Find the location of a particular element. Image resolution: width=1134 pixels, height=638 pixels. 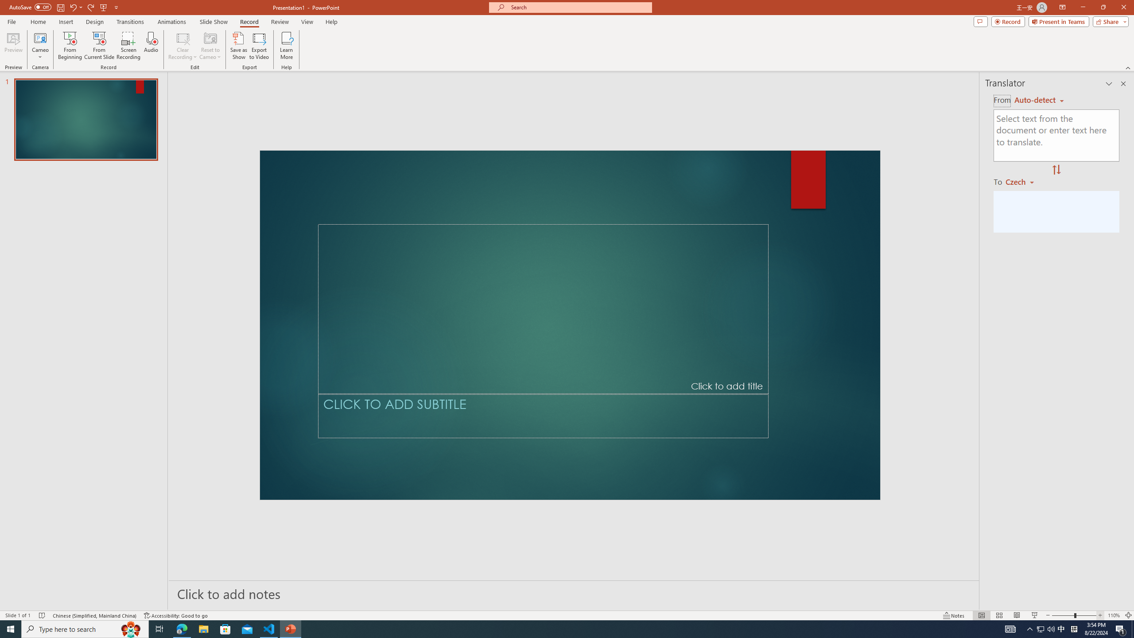

Spelling and Grammar Check No Errors is located at coordinates (96, 603).